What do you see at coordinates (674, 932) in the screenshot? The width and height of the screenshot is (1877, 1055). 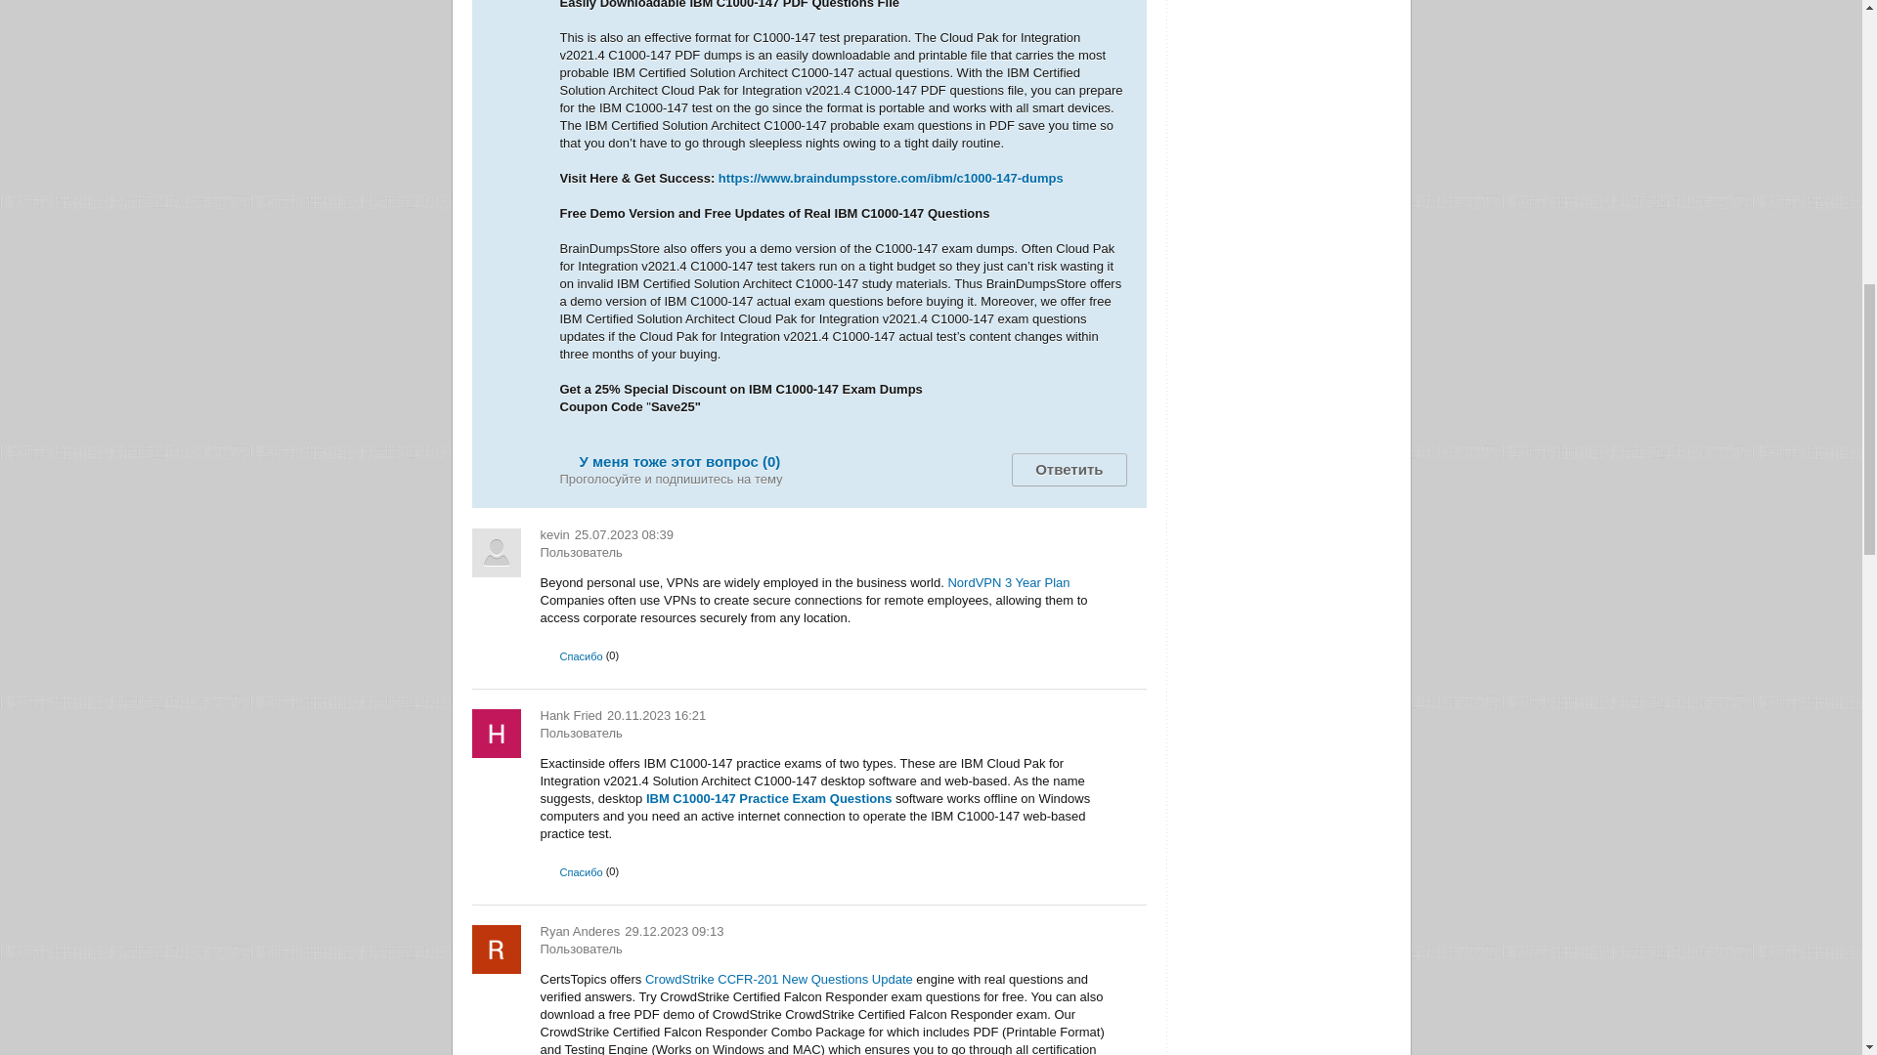 I see `29.12.2023 09:13` at bounding box center [674, 932].